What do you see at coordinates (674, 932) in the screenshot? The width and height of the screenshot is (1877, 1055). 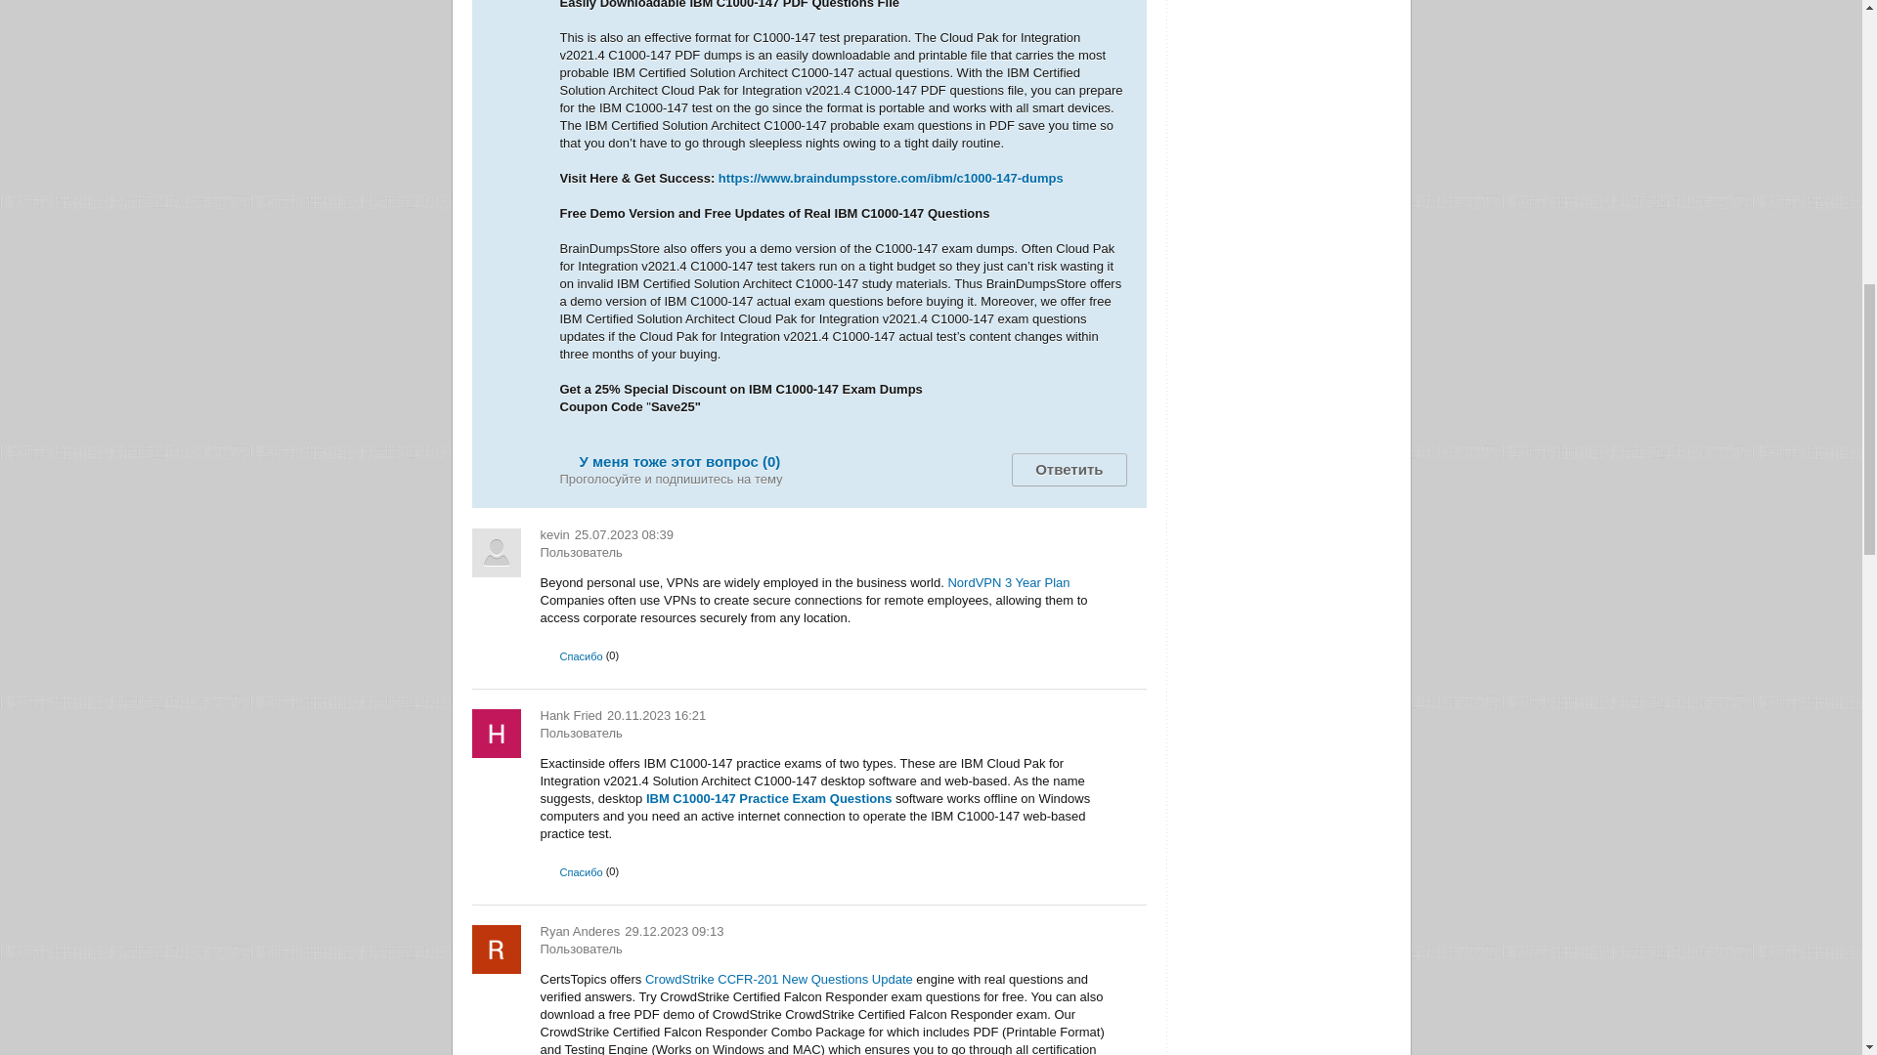 I see `29.12.2023 09:13` at bounding box center [674, 932].